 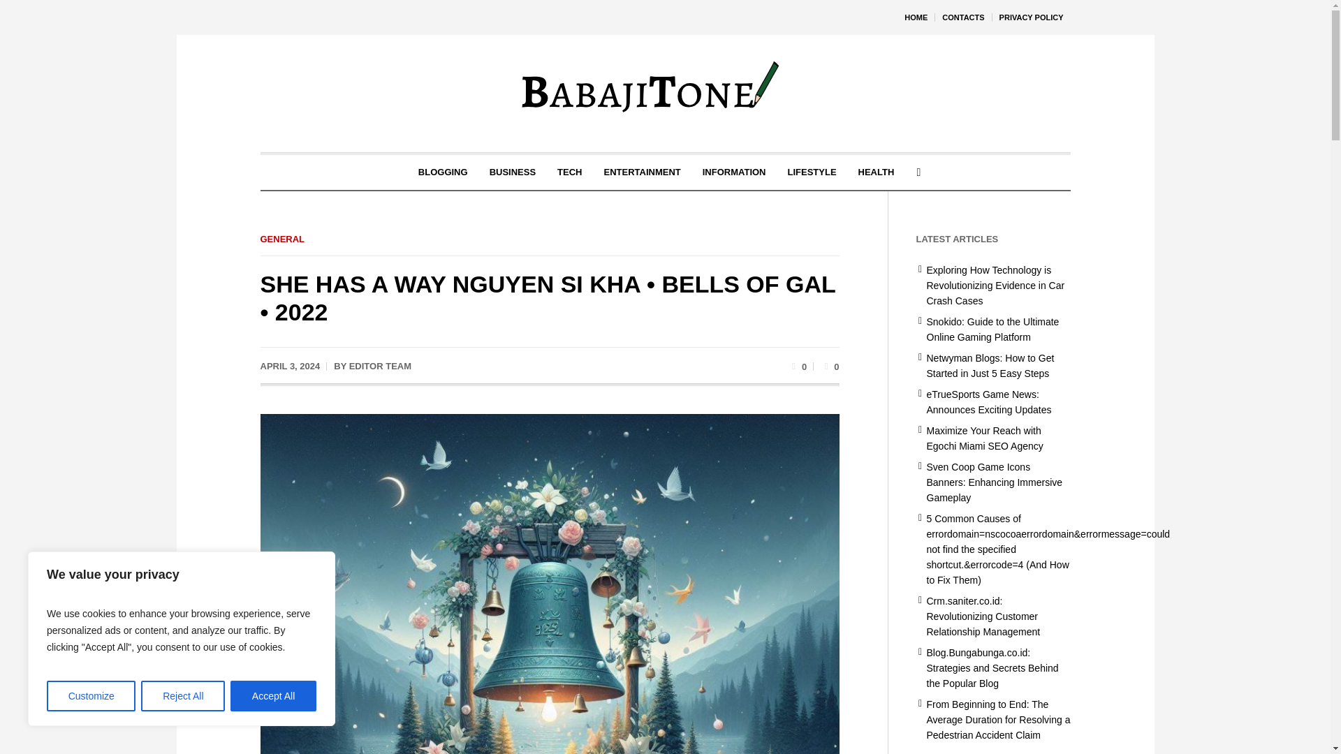 I want to click on CONTACTS, so click(x=962, y=17).